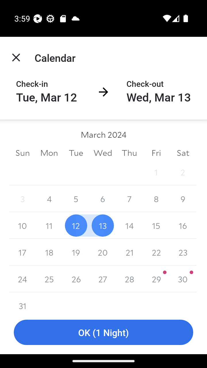  I want to click on 18 18 March 2024, so click(49, 252).